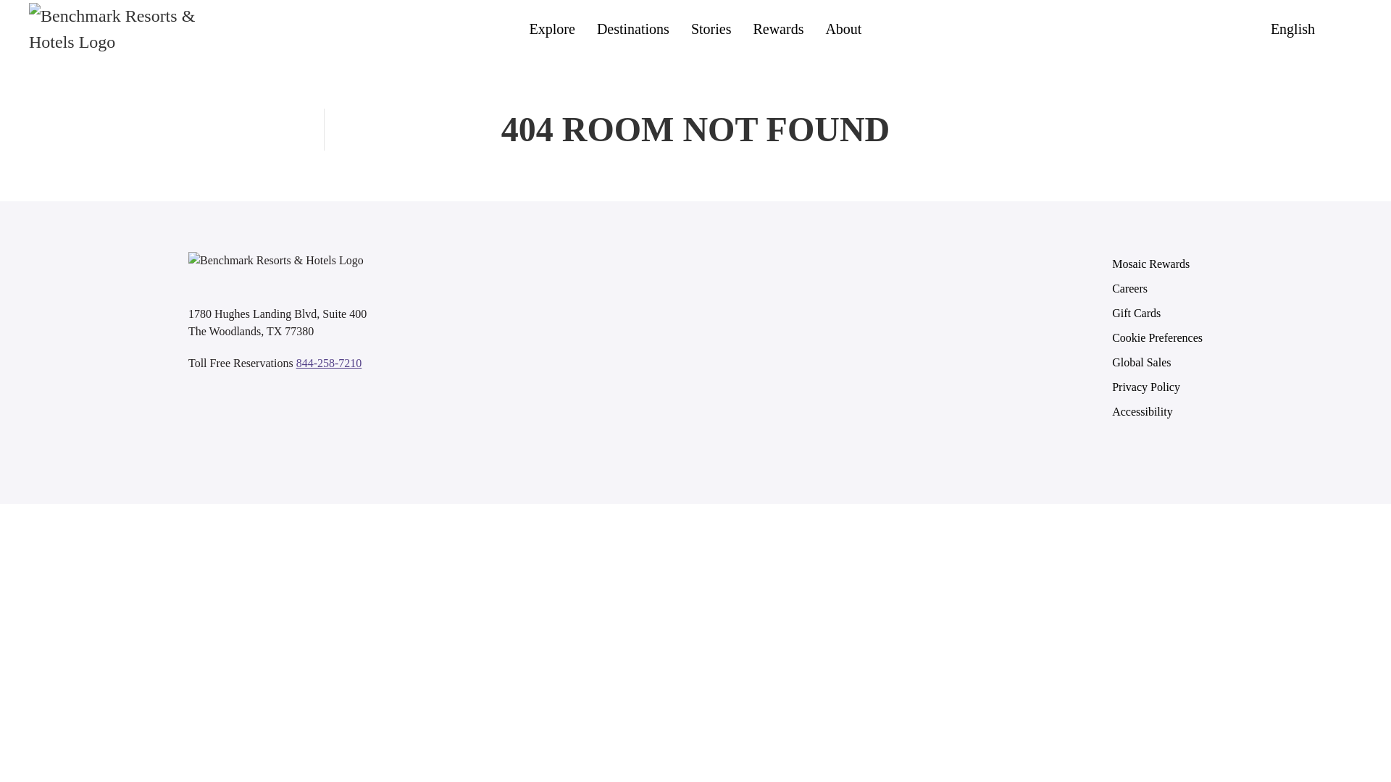 This screenshot has width=1391, height=782. I want to click on Privacy Policy, so click(1157, 387).